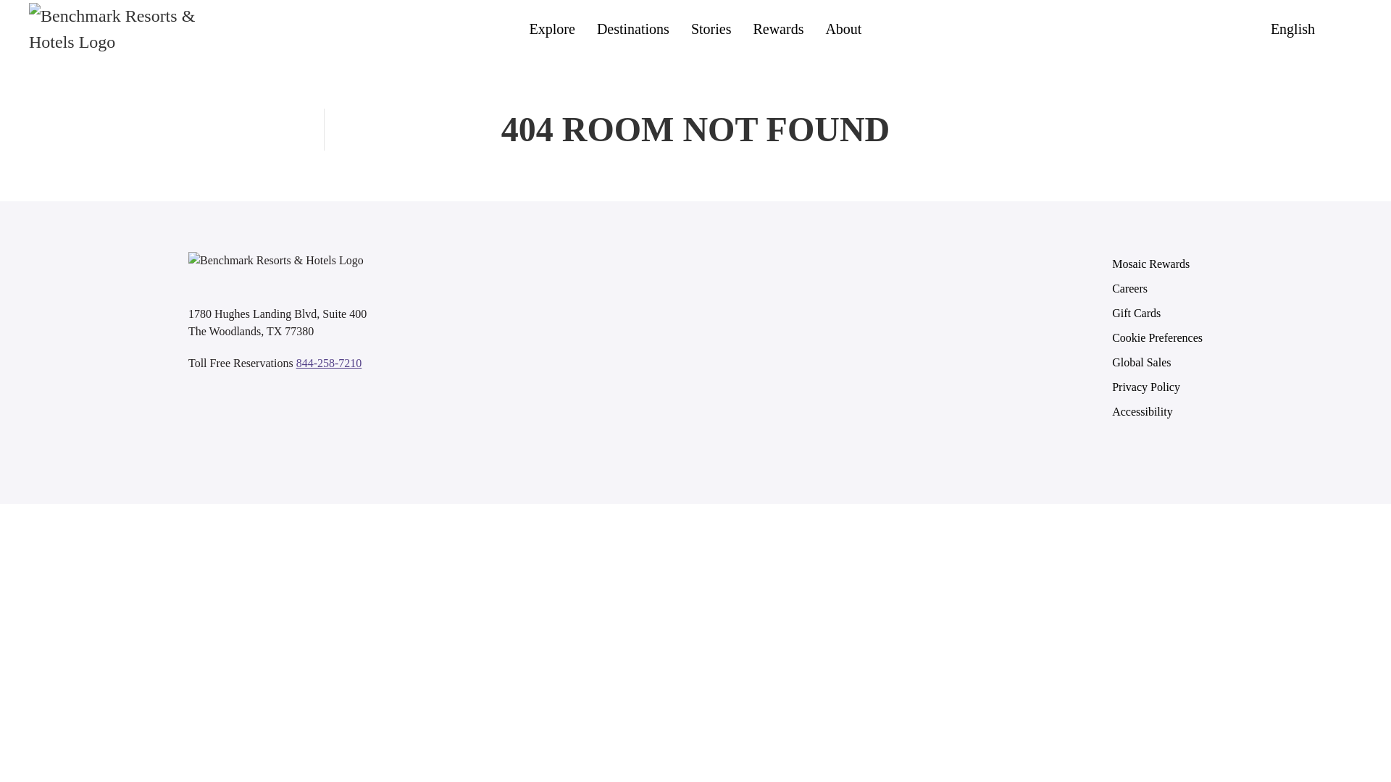 This screenshot has width=1391, height=782. I want to click on Privacy Policy, so click(1157, 387).